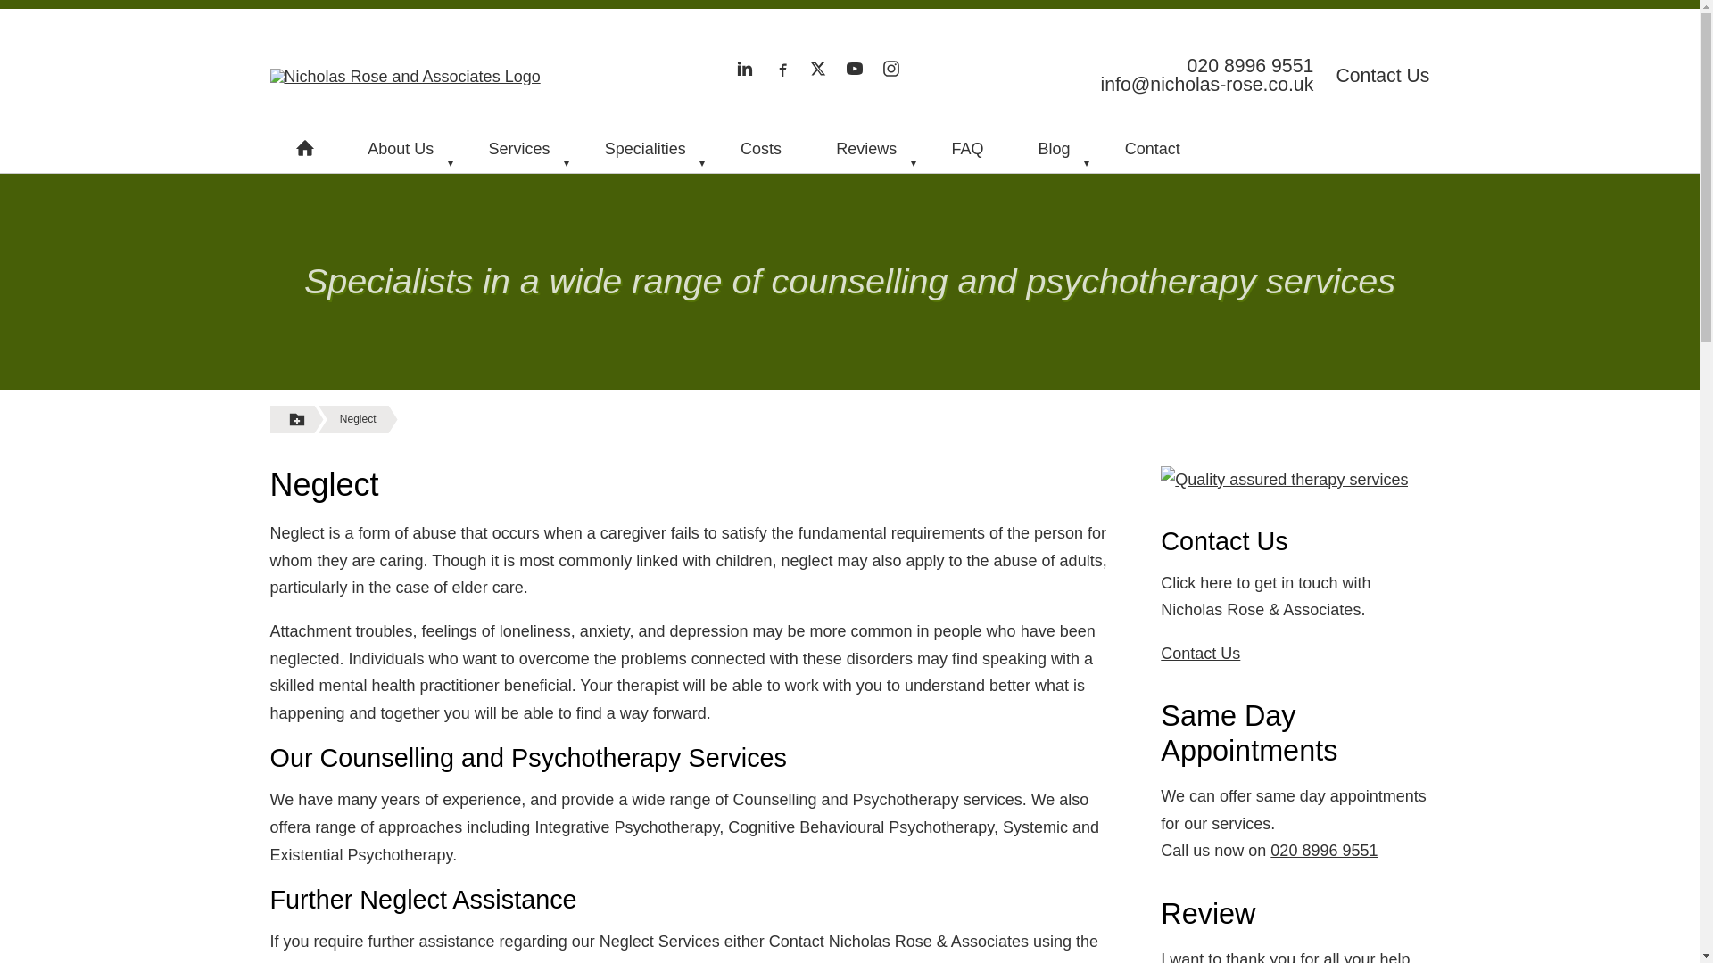  I want to click on Contact Us, so click(1382, 76).